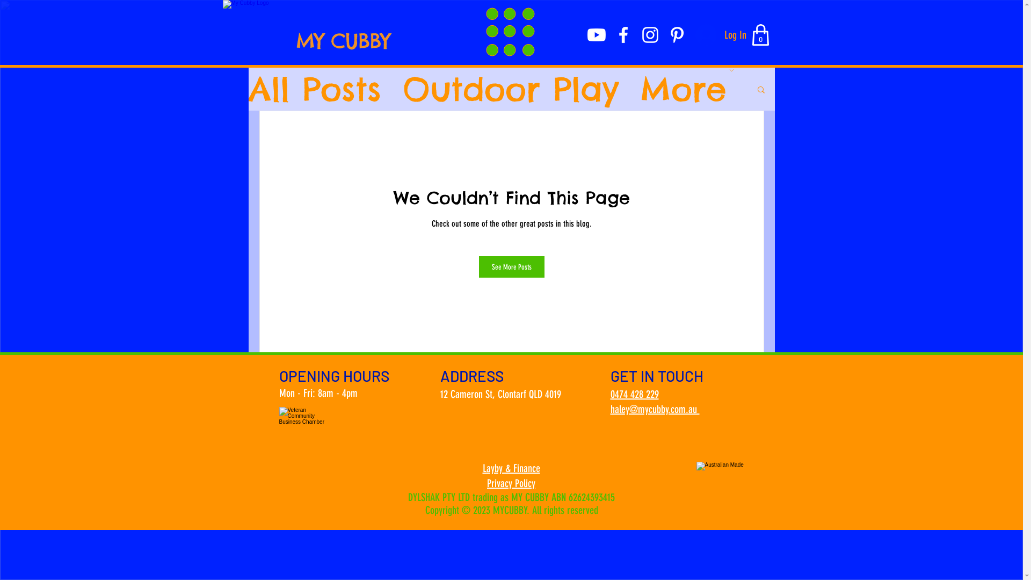 The height and width of the screenshot is (580, 1031). I want to click on Privacy Policy, so click(511, 483).